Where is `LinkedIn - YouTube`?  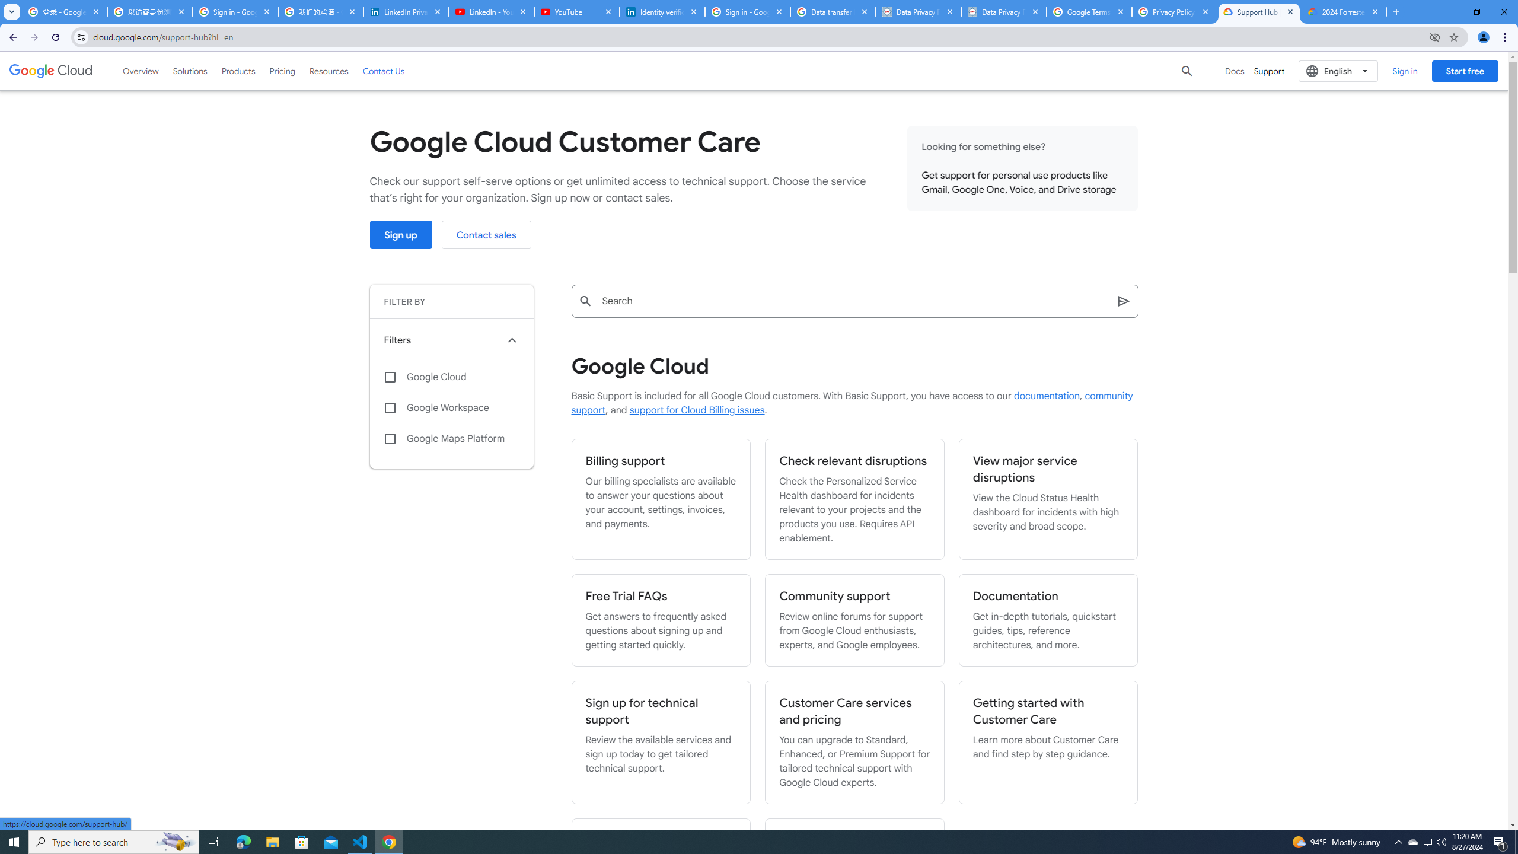
LinkedIn - YouTube is located at coordinates (491, 12).